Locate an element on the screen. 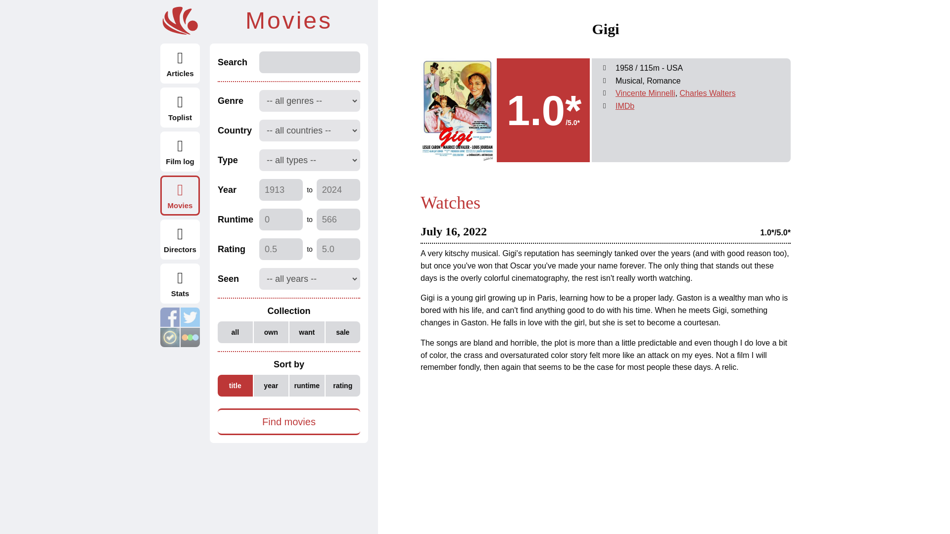 The image size is (950, 534). Stats is located at coordinates (180, 284).